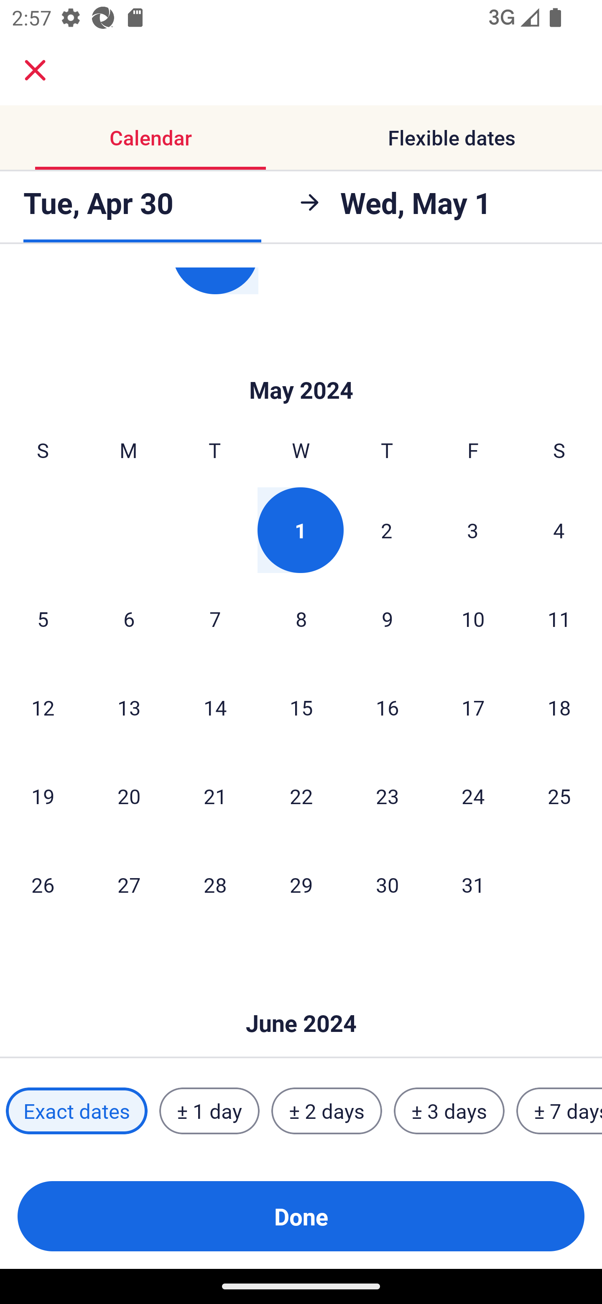  What do you see at coordinates (215, 707) in the screenshot?
I see `14 Tuesday, May 14, 2024` at bounding box center [215, 707].